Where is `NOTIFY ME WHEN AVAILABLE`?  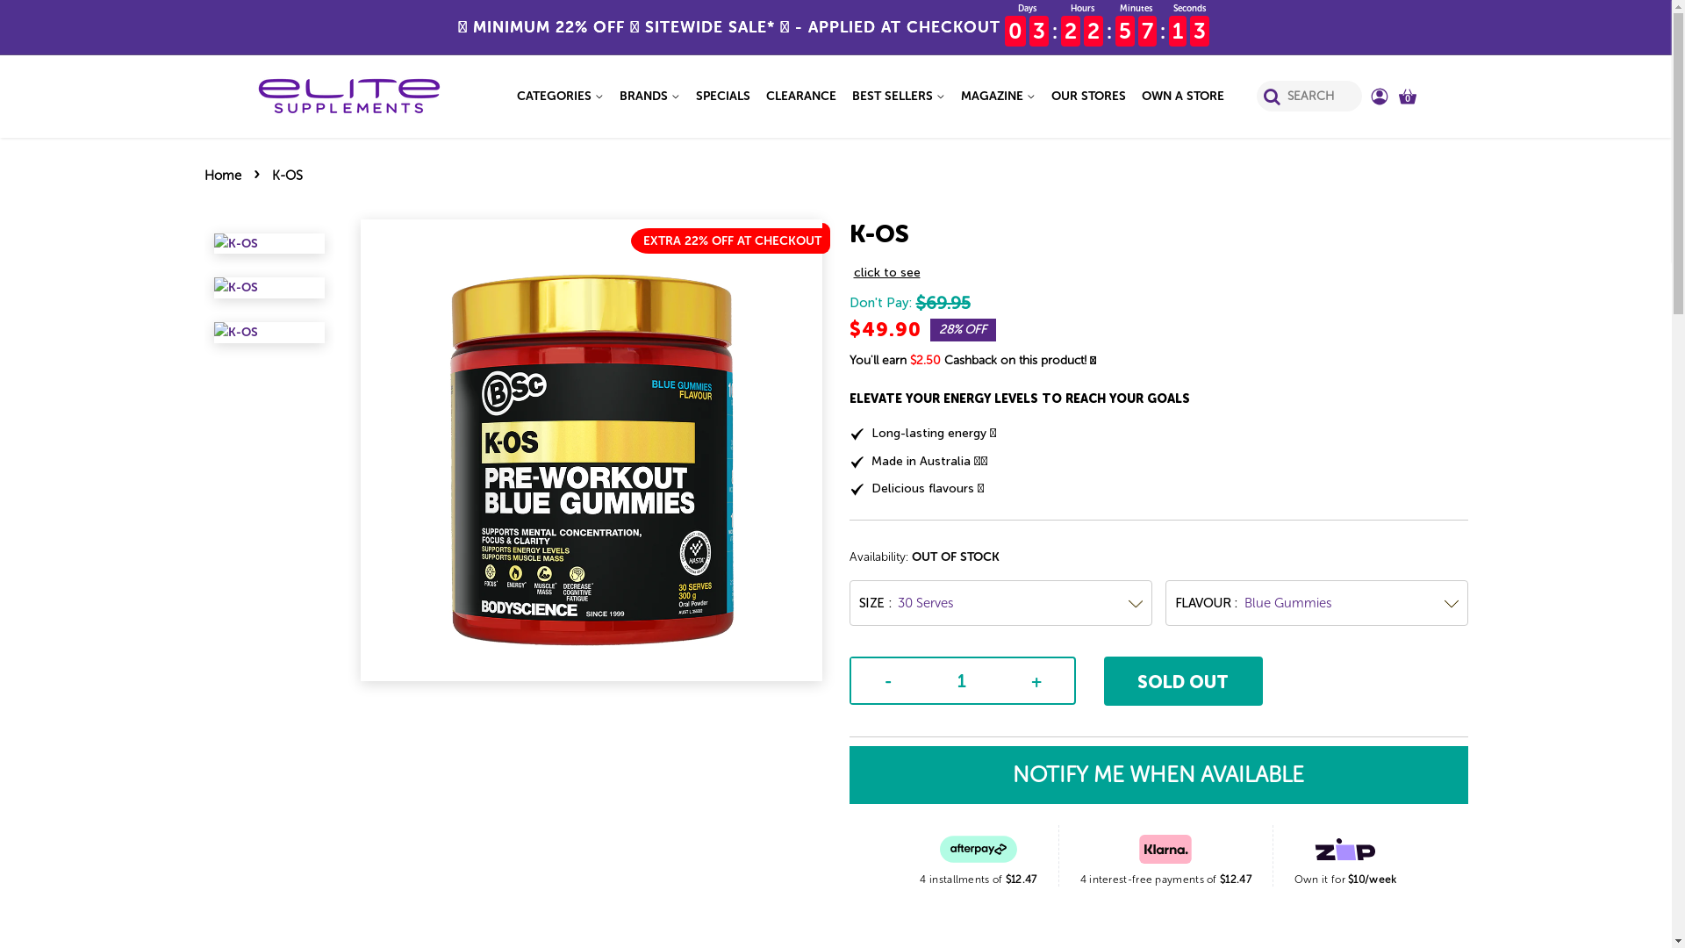
NOTIFY ME WHEN AVAILABLE is located at coordinates (1158, 776).